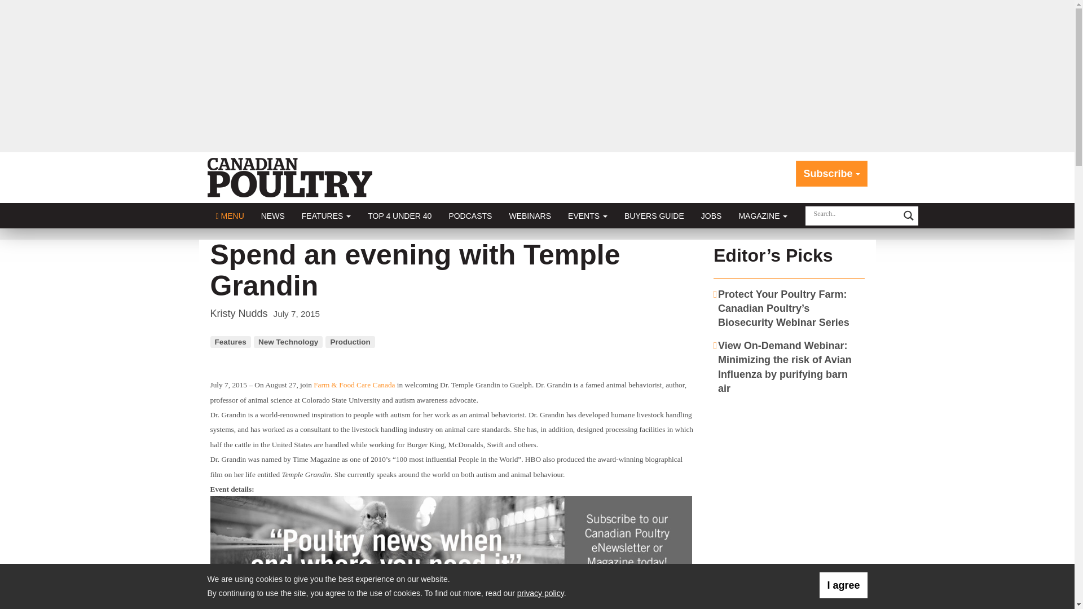 The width and height of the screenshot is (1083, 609). Describe the element at coordinates (763, 215) in the screenshot. I see `MAGAZINE` at that location.